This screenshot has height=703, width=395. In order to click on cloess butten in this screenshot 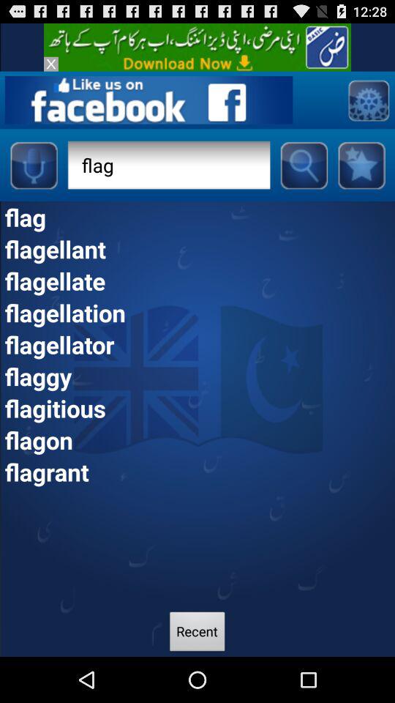, I will do `click(51, 64)`.